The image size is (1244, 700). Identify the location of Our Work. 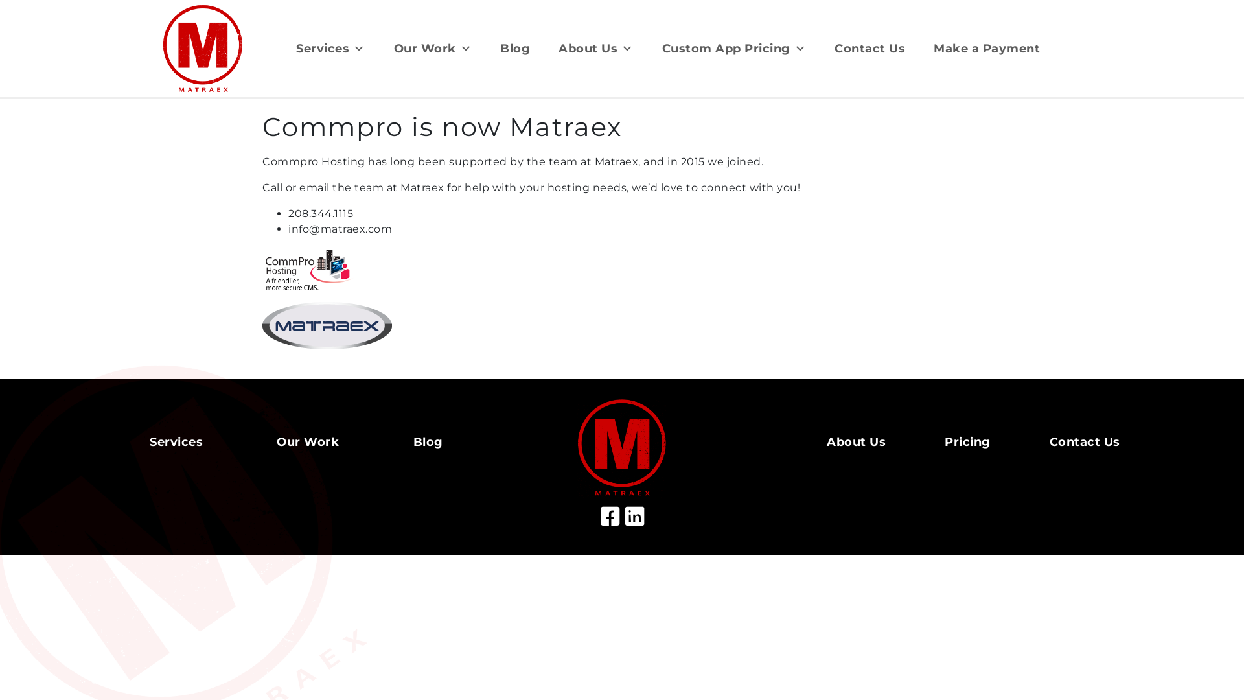
(433, 49).